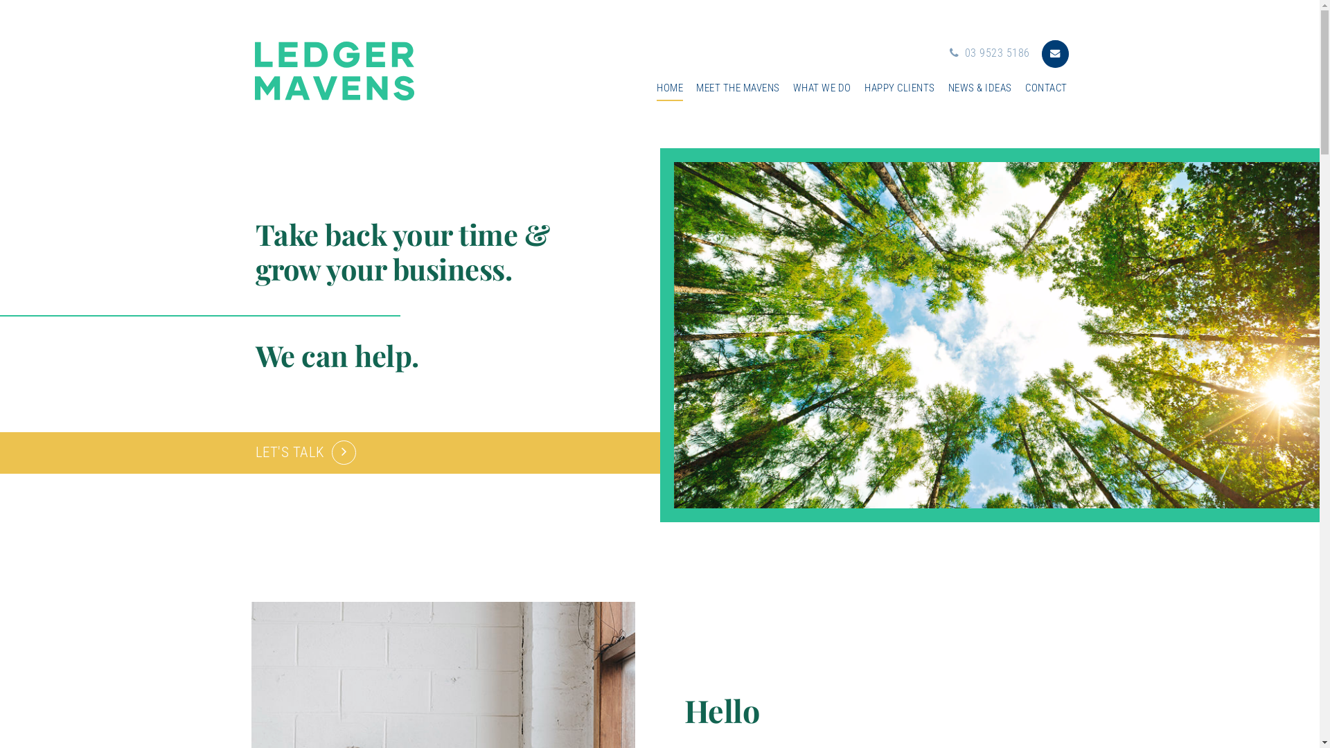  What do you see at coordinates (305, 446) in the screenshot?
I see `LET'S TALK` at bounding box center [305, 446].